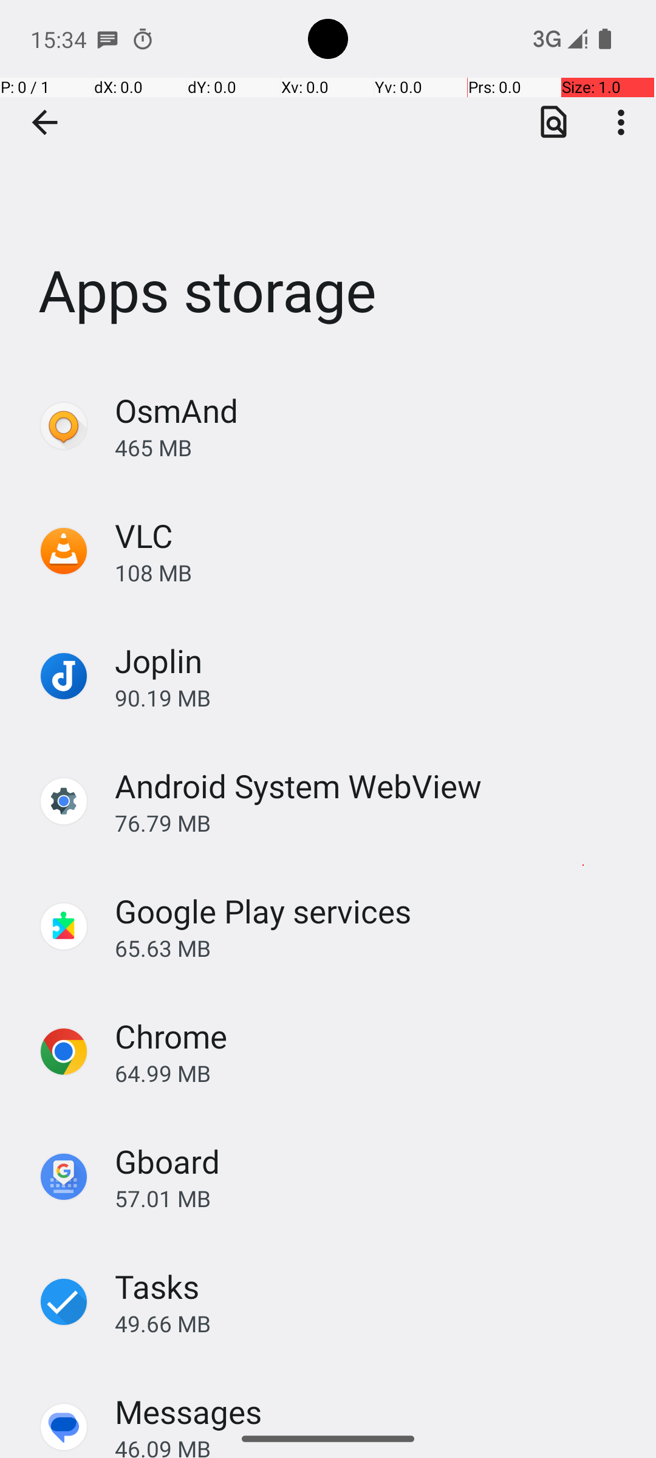 The width and height of the screenshot is (656, 1458). What do you see at coordinates (168, 1162) in the screenshot?
I see `Gboard` at bounding box center [168, 1162].